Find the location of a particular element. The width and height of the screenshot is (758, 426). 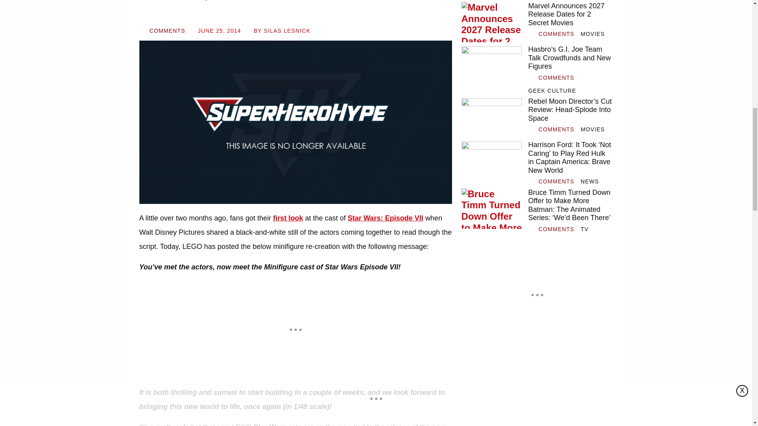

first look is located at coordinates (288, 218).